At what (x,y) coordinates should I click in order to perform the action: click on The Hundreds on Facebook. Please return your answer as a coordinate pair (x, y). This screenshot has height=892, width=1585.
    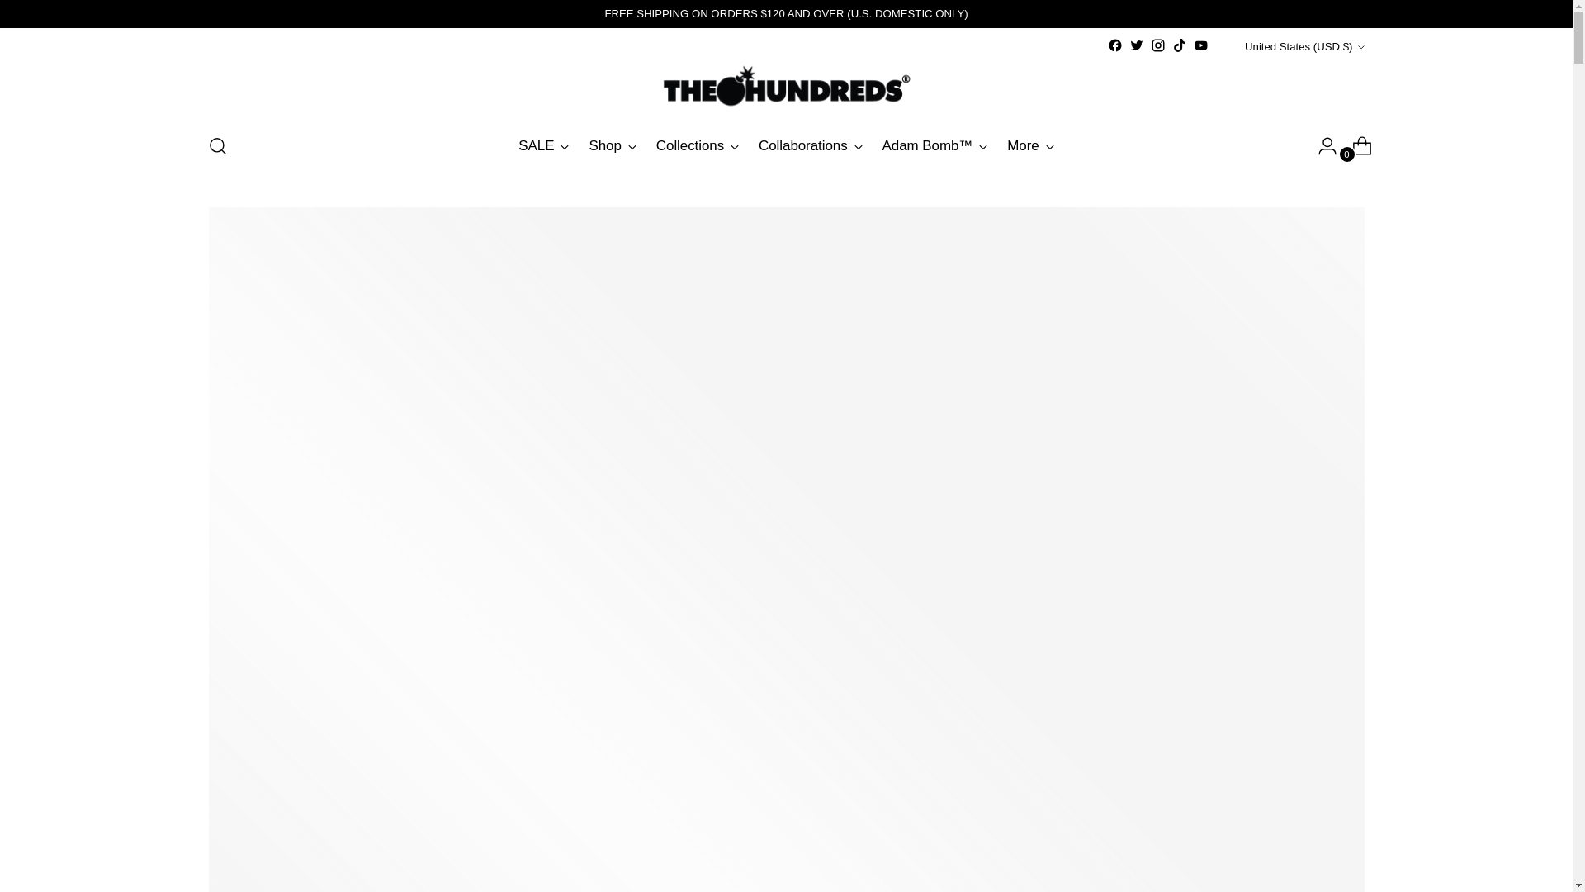
    Looking at the image, I should click on (1114, 45).